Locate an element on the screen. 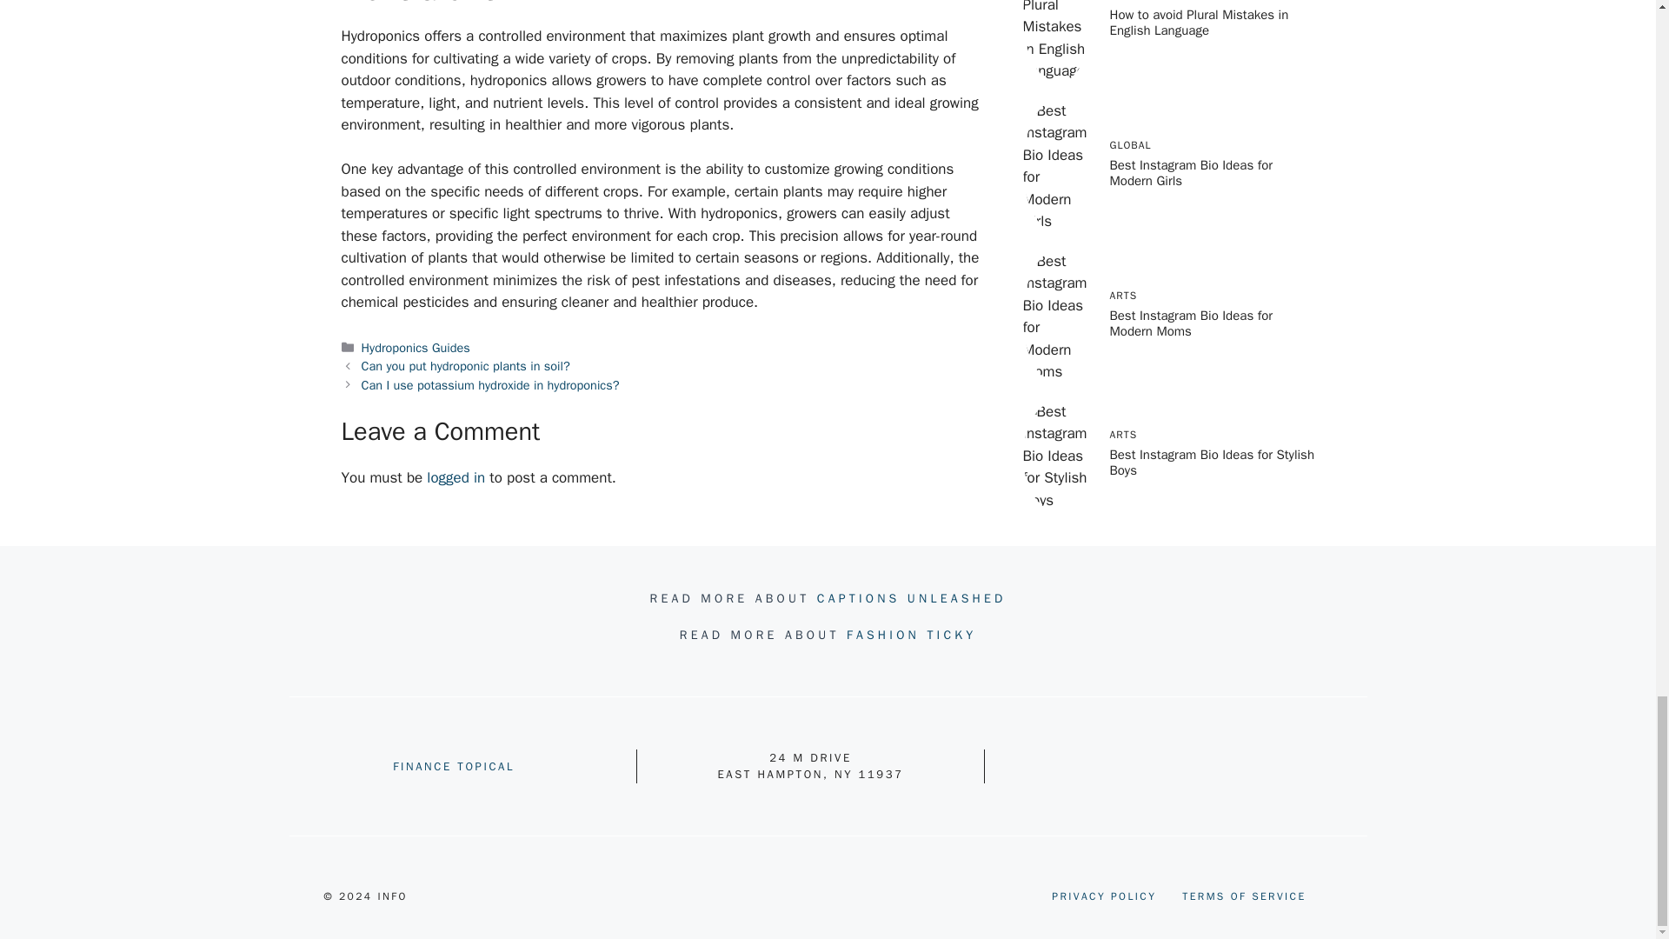 This screenshot has width=1669, height=939. Can you put hydroponic plants in soil? is located at coordinates (466, 365).